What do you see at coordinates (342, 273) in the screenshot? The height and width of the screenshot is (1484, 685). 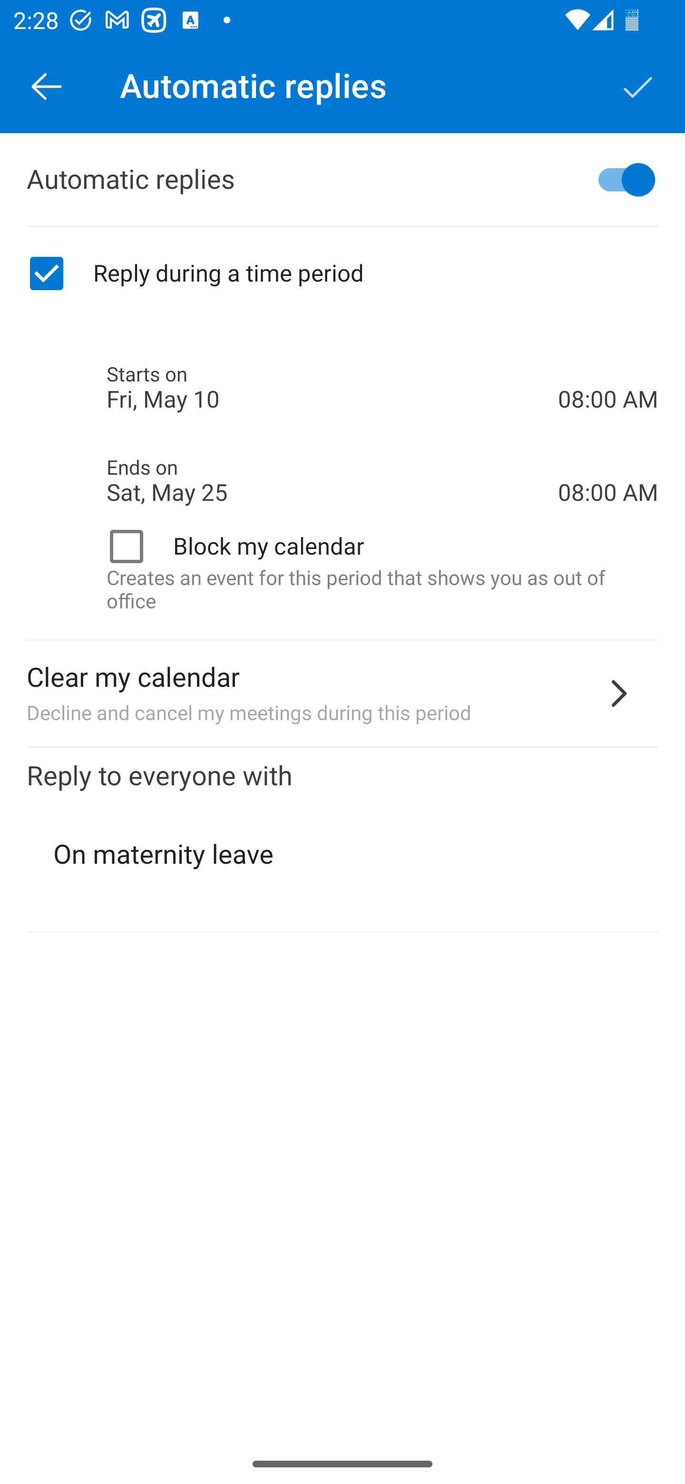 I see `Reply during a time period` at bounding box center [342, 273].